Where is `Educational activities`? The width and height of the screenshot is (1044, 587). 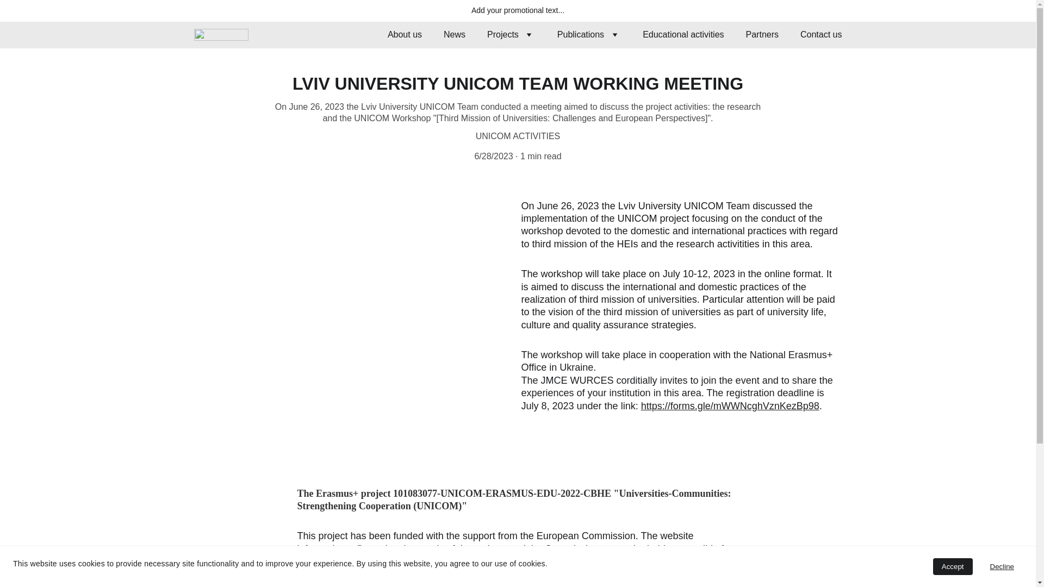 Educational activities is located at coordinates (683, 35).